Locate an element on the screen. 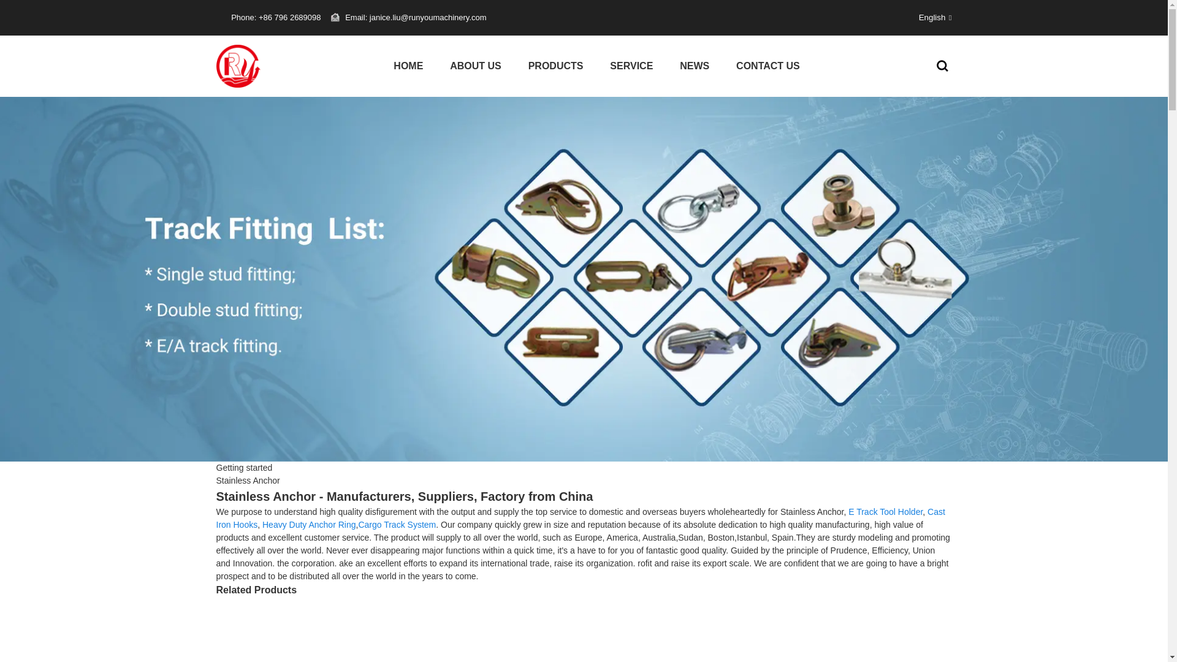  CONTACT US is located at coordinates (768, 66).